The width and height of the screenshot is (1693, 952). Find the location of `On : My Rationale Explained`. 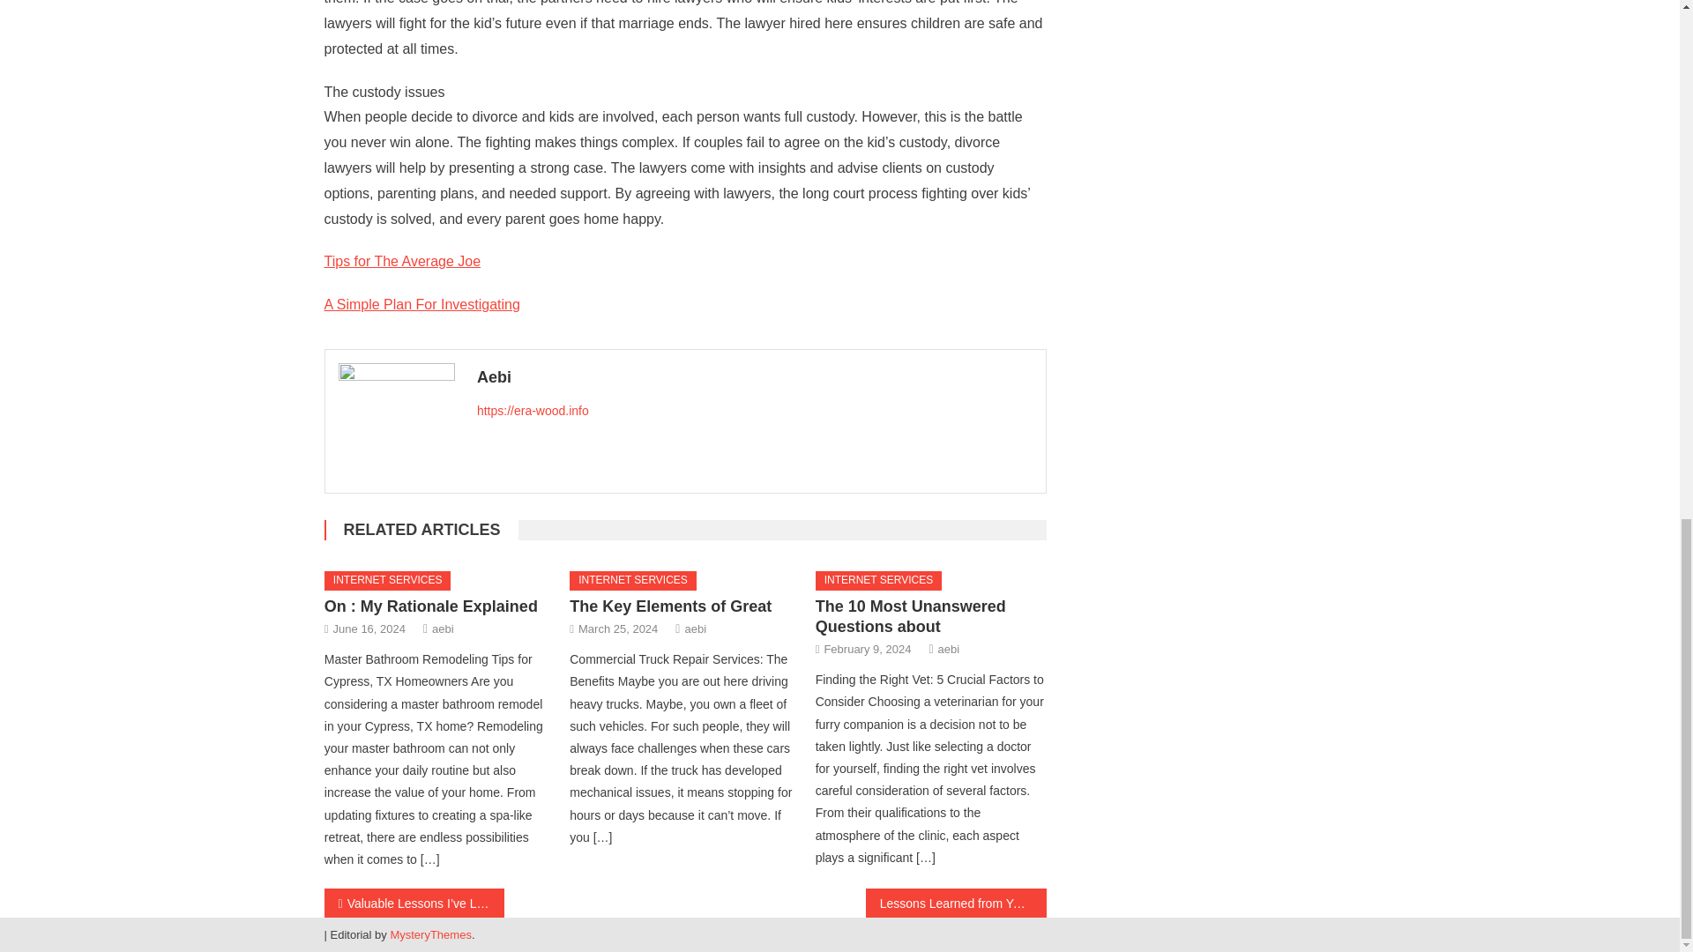

On : My Rationale Explained is located at coordinates (431, 606).